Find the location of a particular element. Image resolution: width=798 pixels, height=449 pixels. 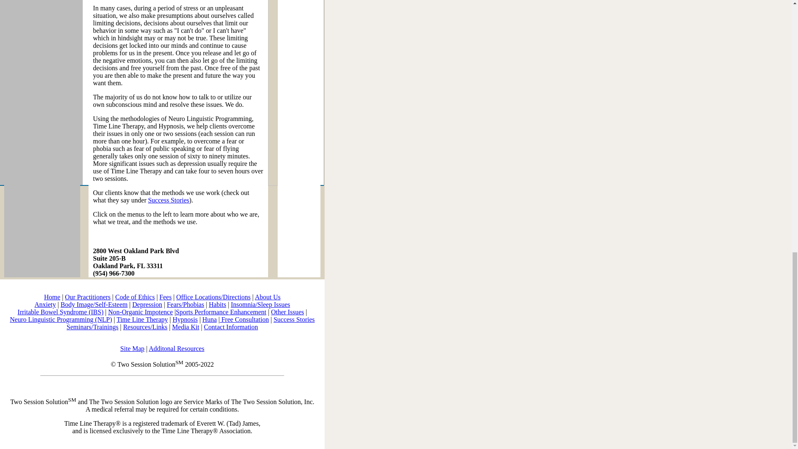

Huna is located at coordinates (209, 319).